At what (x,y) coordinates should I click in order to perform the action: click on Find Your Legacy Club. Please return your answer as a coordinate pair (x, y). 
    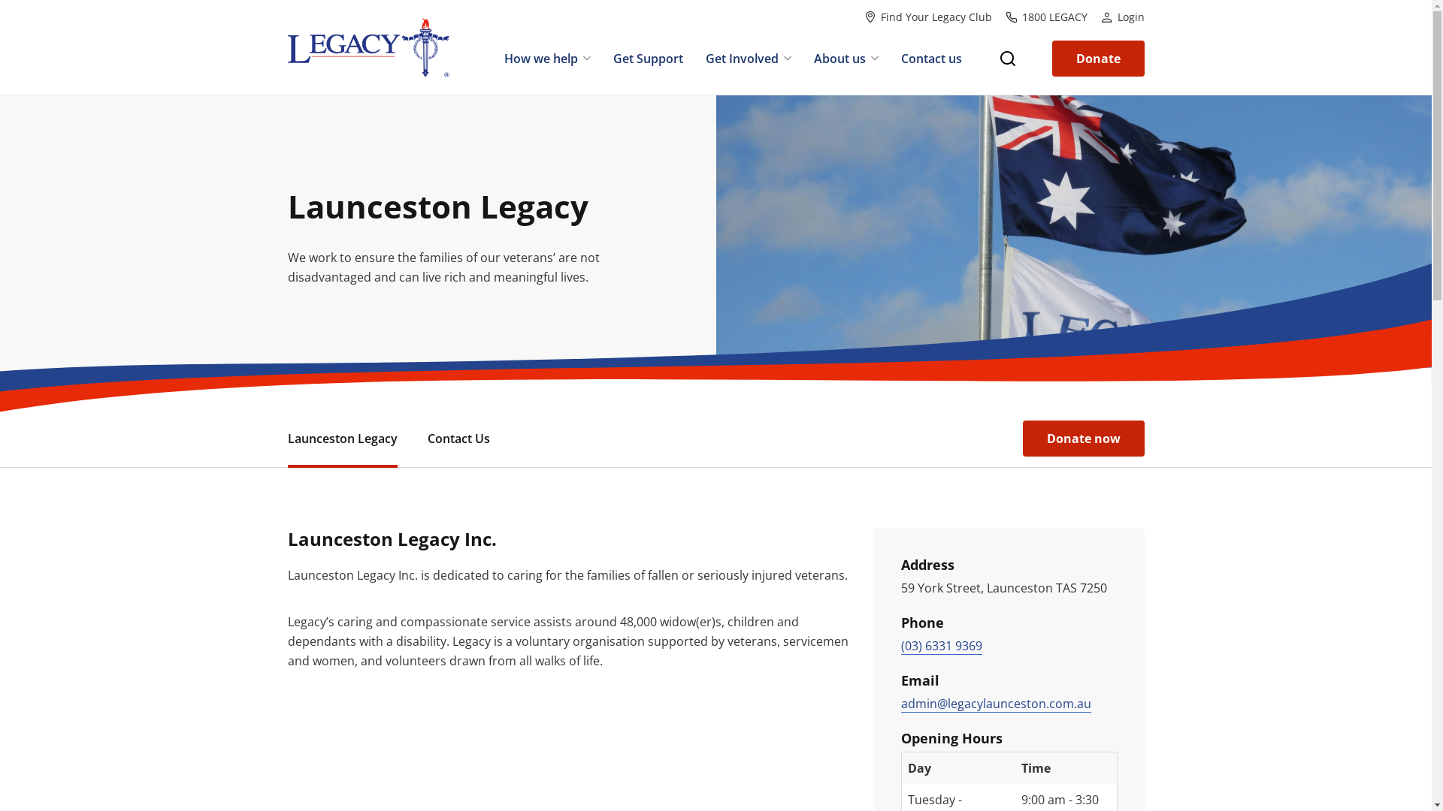
    Looking at the image, I should click on (928, 17).